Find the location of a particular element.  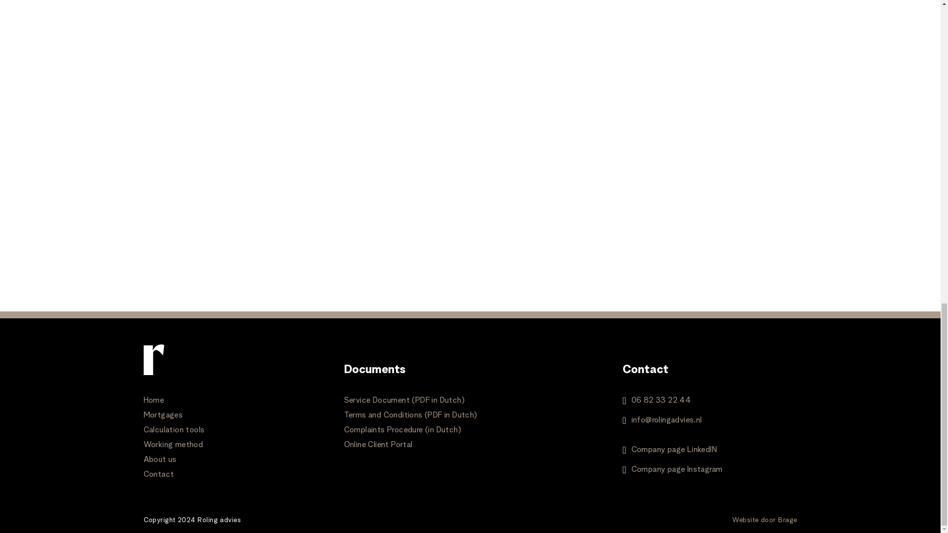

Mortgages is located at coordinates (163, 415).